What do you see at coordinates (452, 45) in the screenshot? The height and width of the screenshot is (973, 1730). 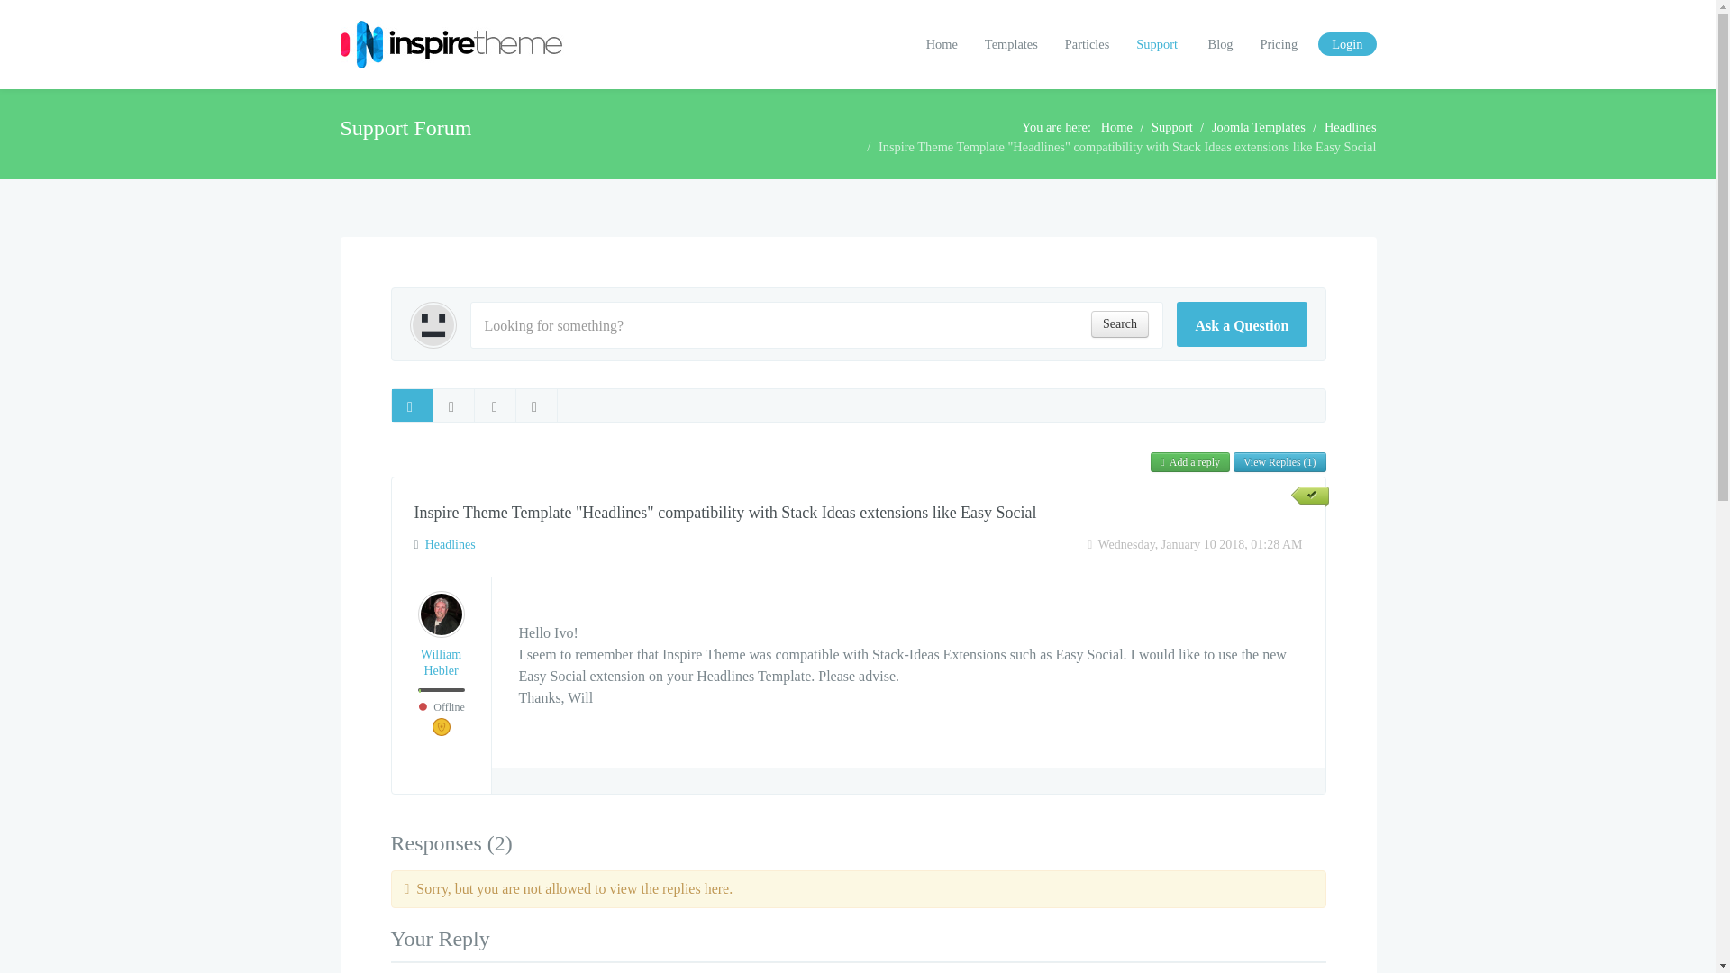 I see `InspireTheme` at bounding box center [452, 45].